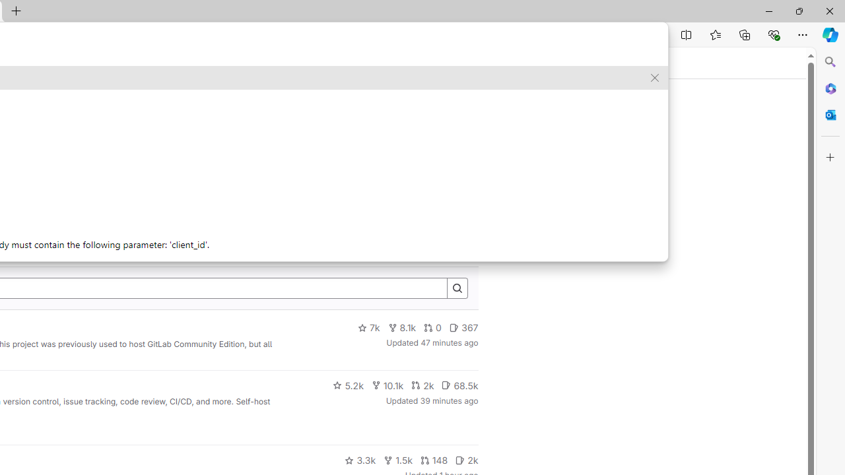 The image size is (845, 475). What do you see at coordinates (360, 460) in the screenshot?
I see `3.3k` at bounding box center [360, 460].